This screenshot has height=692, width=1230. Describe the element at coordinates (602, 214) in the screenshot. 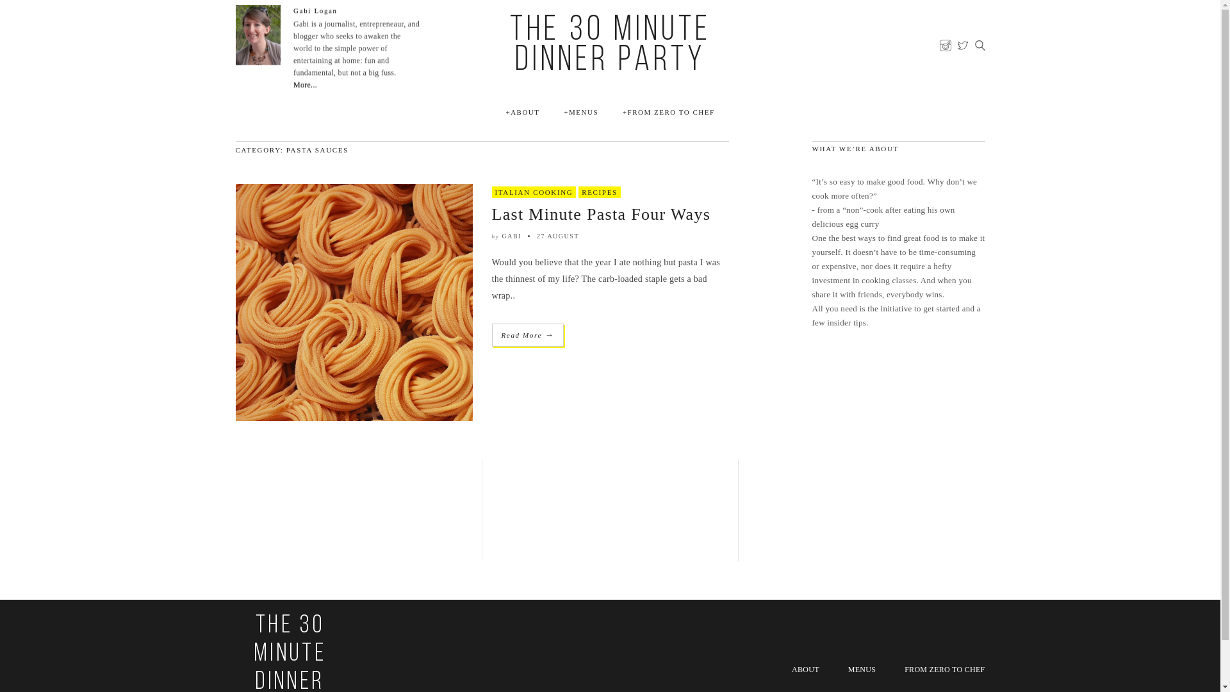

I see `Last Minute Pasta Four Ways` at that location.